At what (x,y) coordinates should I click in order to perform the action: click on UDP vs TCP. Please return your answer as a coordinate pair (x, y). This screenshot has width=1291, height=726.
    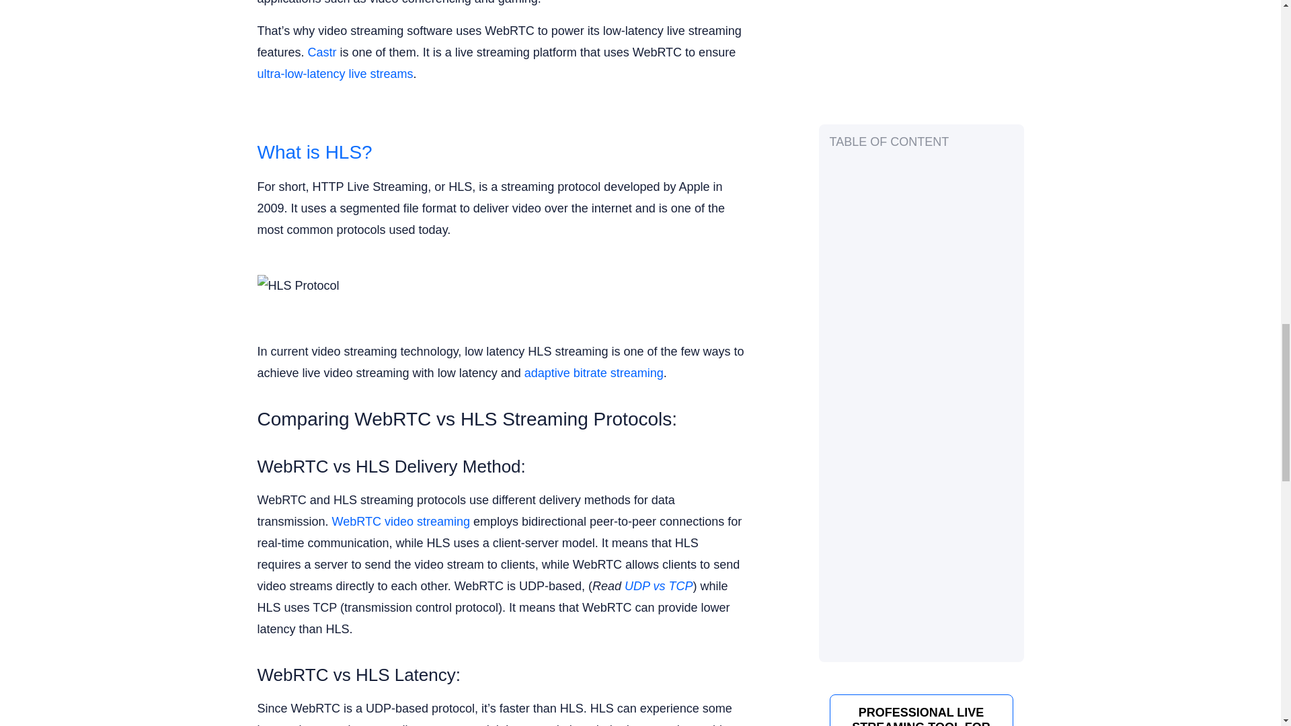
    Looking at the image, I should click on (658, 586).